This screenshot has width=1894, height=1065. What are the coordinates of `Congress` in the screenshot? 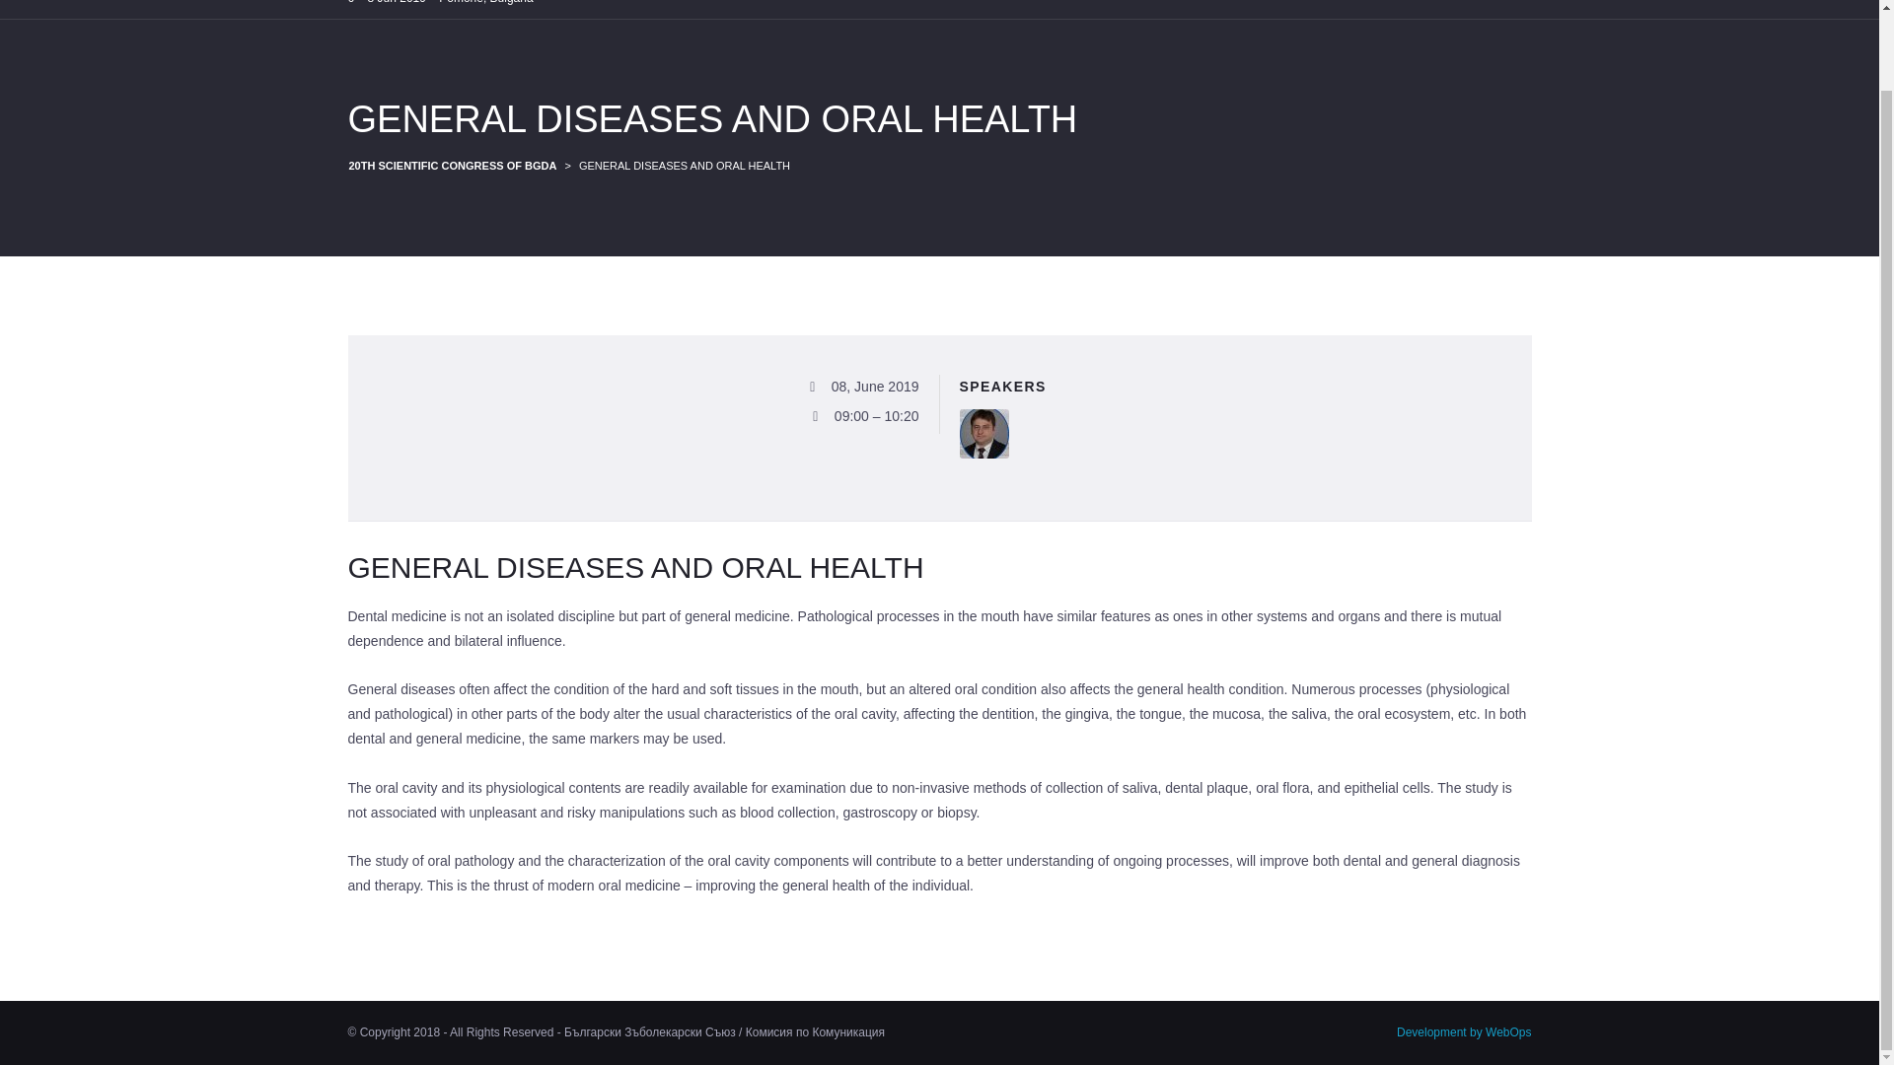 It's located at (1365, 10).